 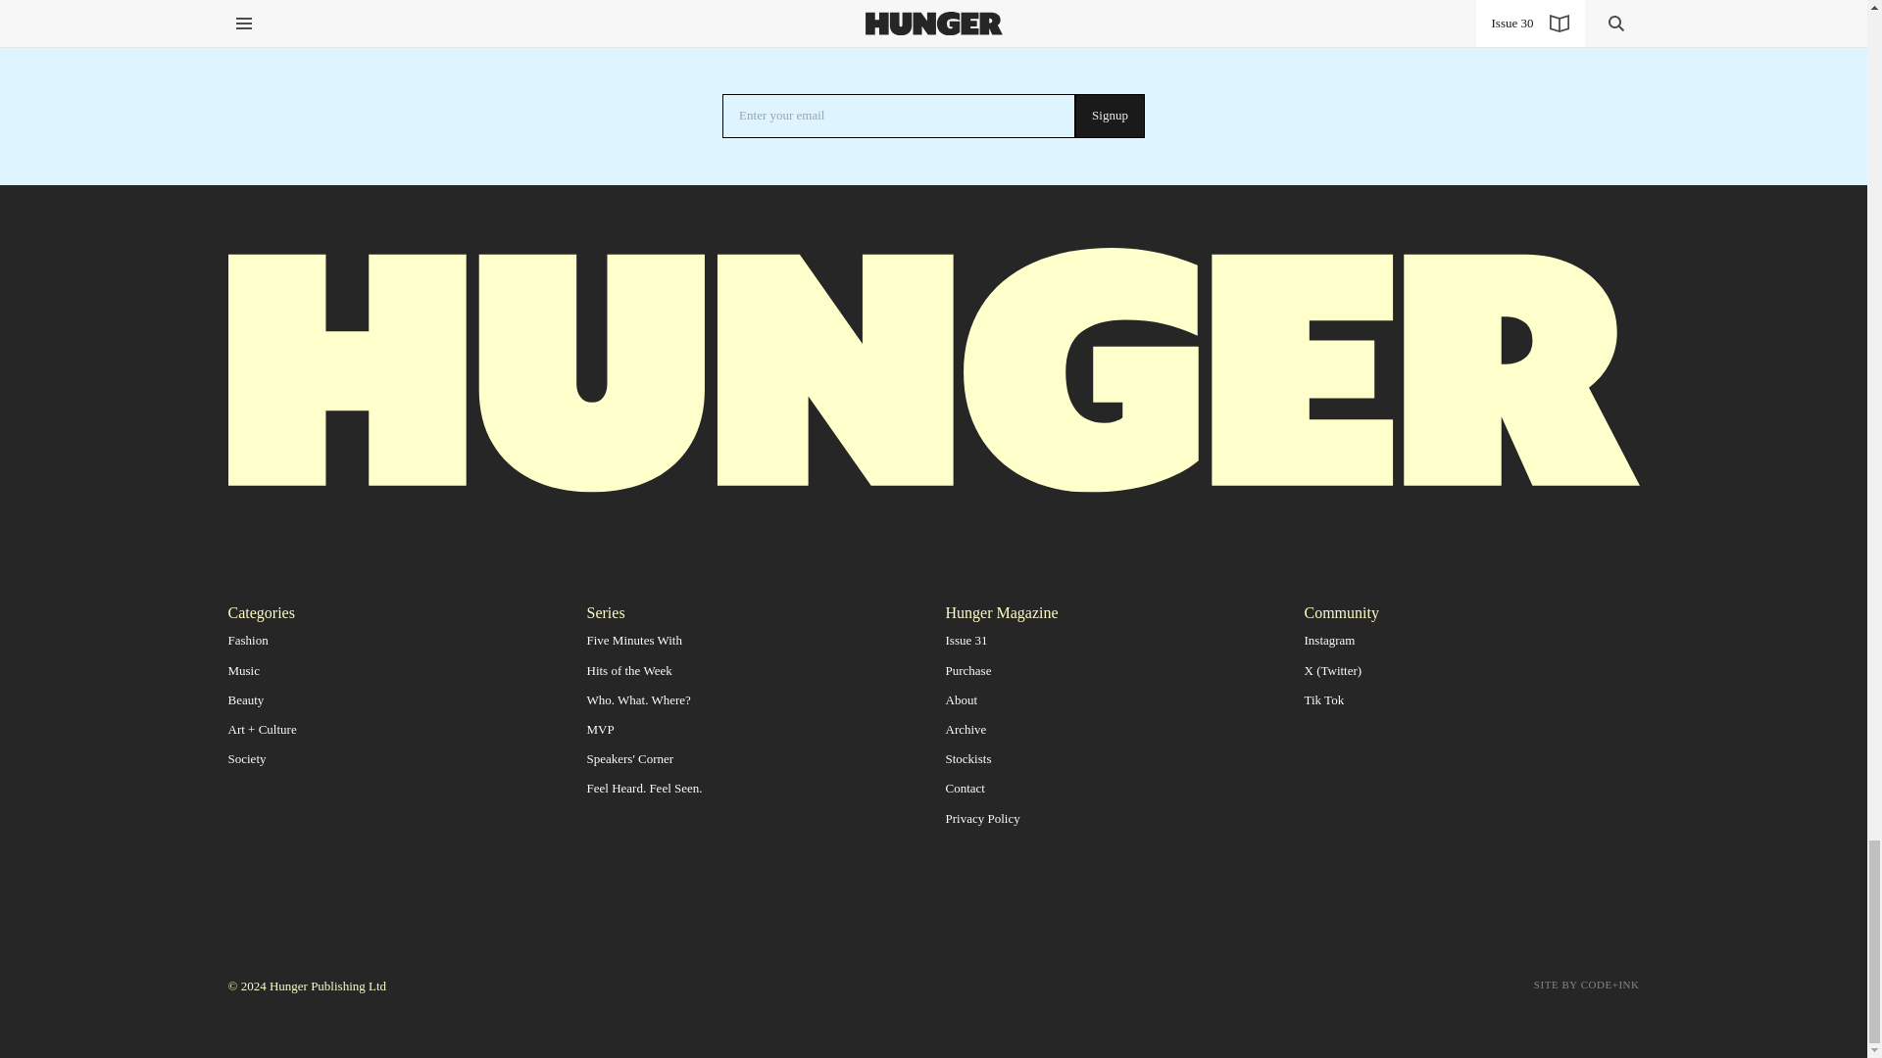 What do you see at coordinates (629, 758) in the screenshot?
I see `Speakers' Corner` at bounding box center [629, 758].